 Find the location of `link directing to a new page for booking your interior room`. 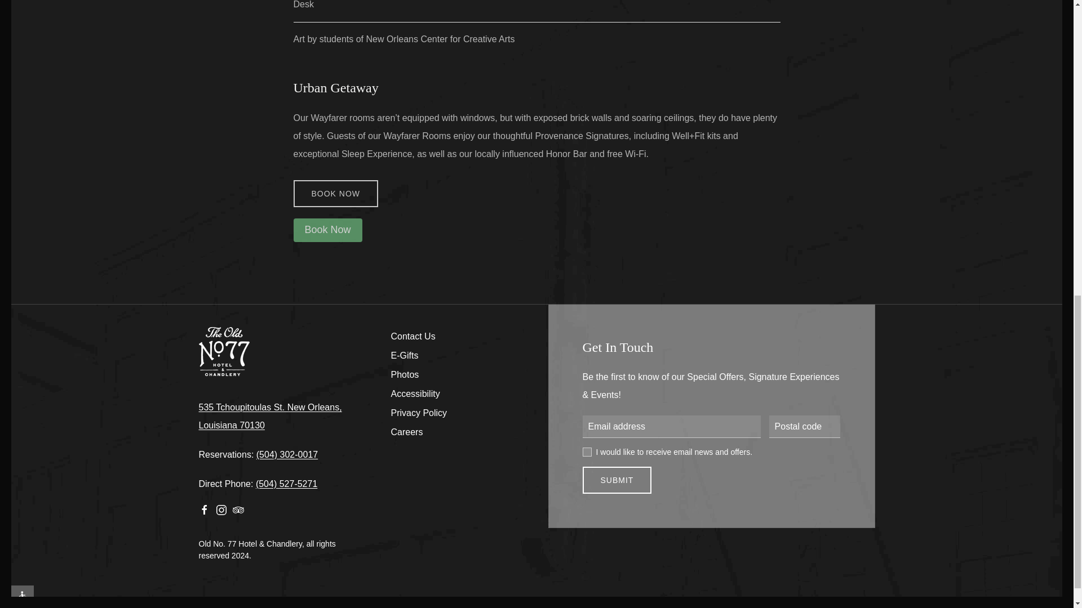

link directing to a new page for booking your interior room is located at coordinates (335, 194).